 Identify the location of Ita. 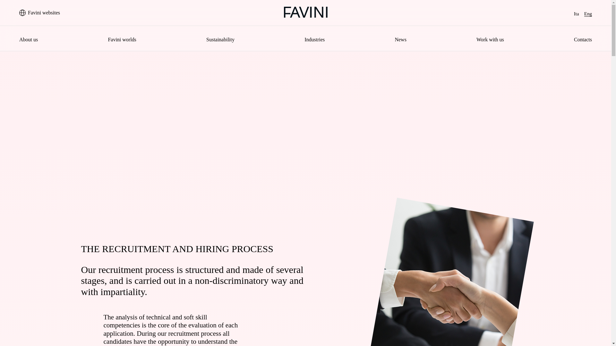
(576, 13).